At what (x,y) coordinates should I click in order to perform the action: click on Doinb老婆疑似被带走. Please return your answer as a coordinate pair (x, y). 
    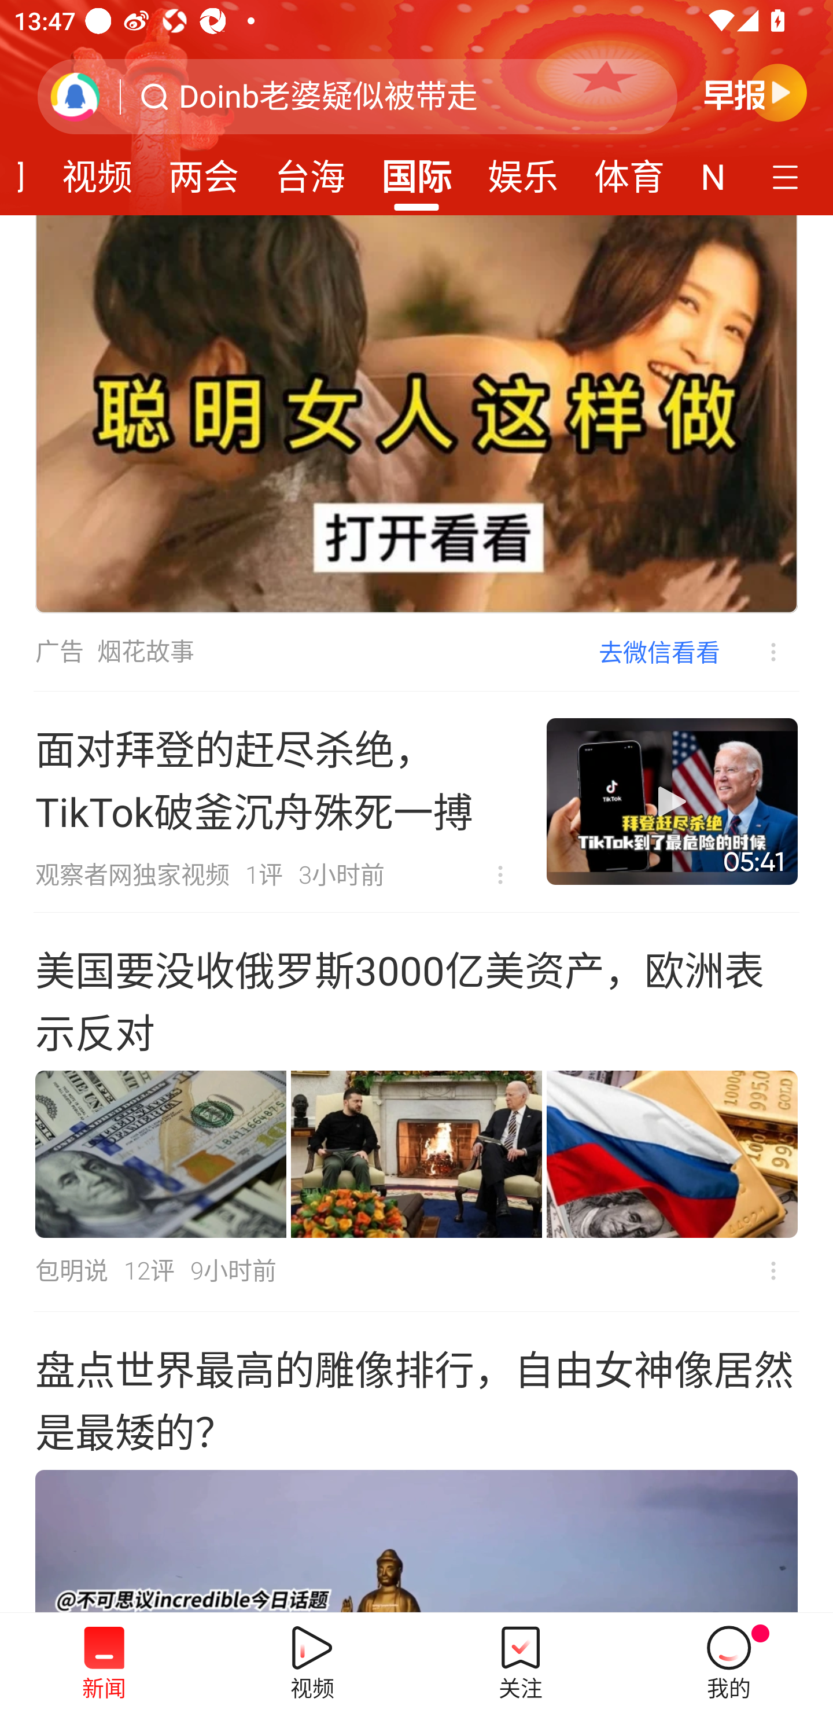
    Looking at the image, I should click on (329, 97).